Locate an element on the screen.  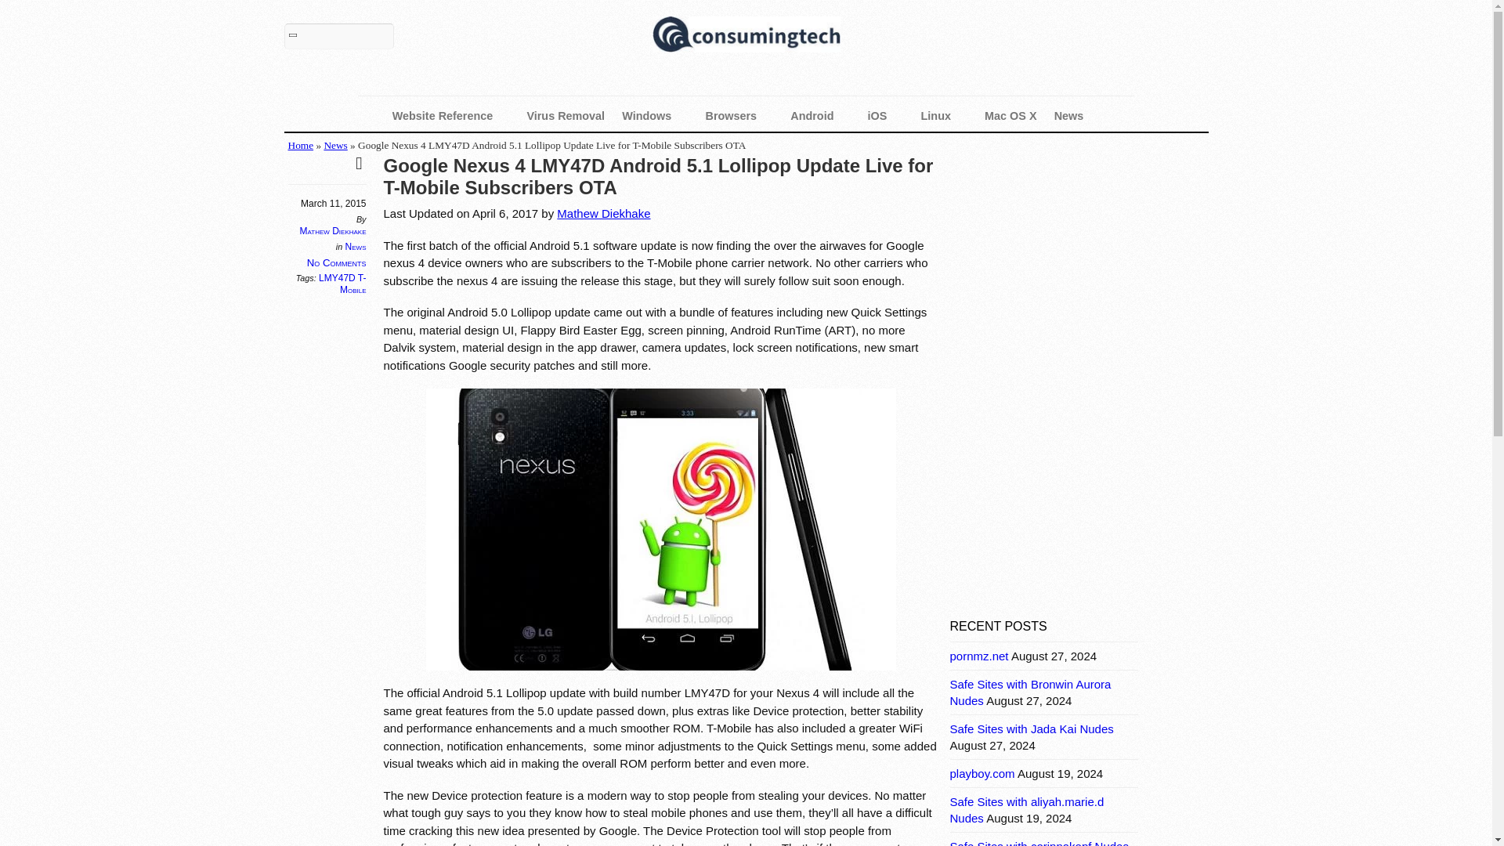
Mac OS X is located at coordinates (1010, 116).